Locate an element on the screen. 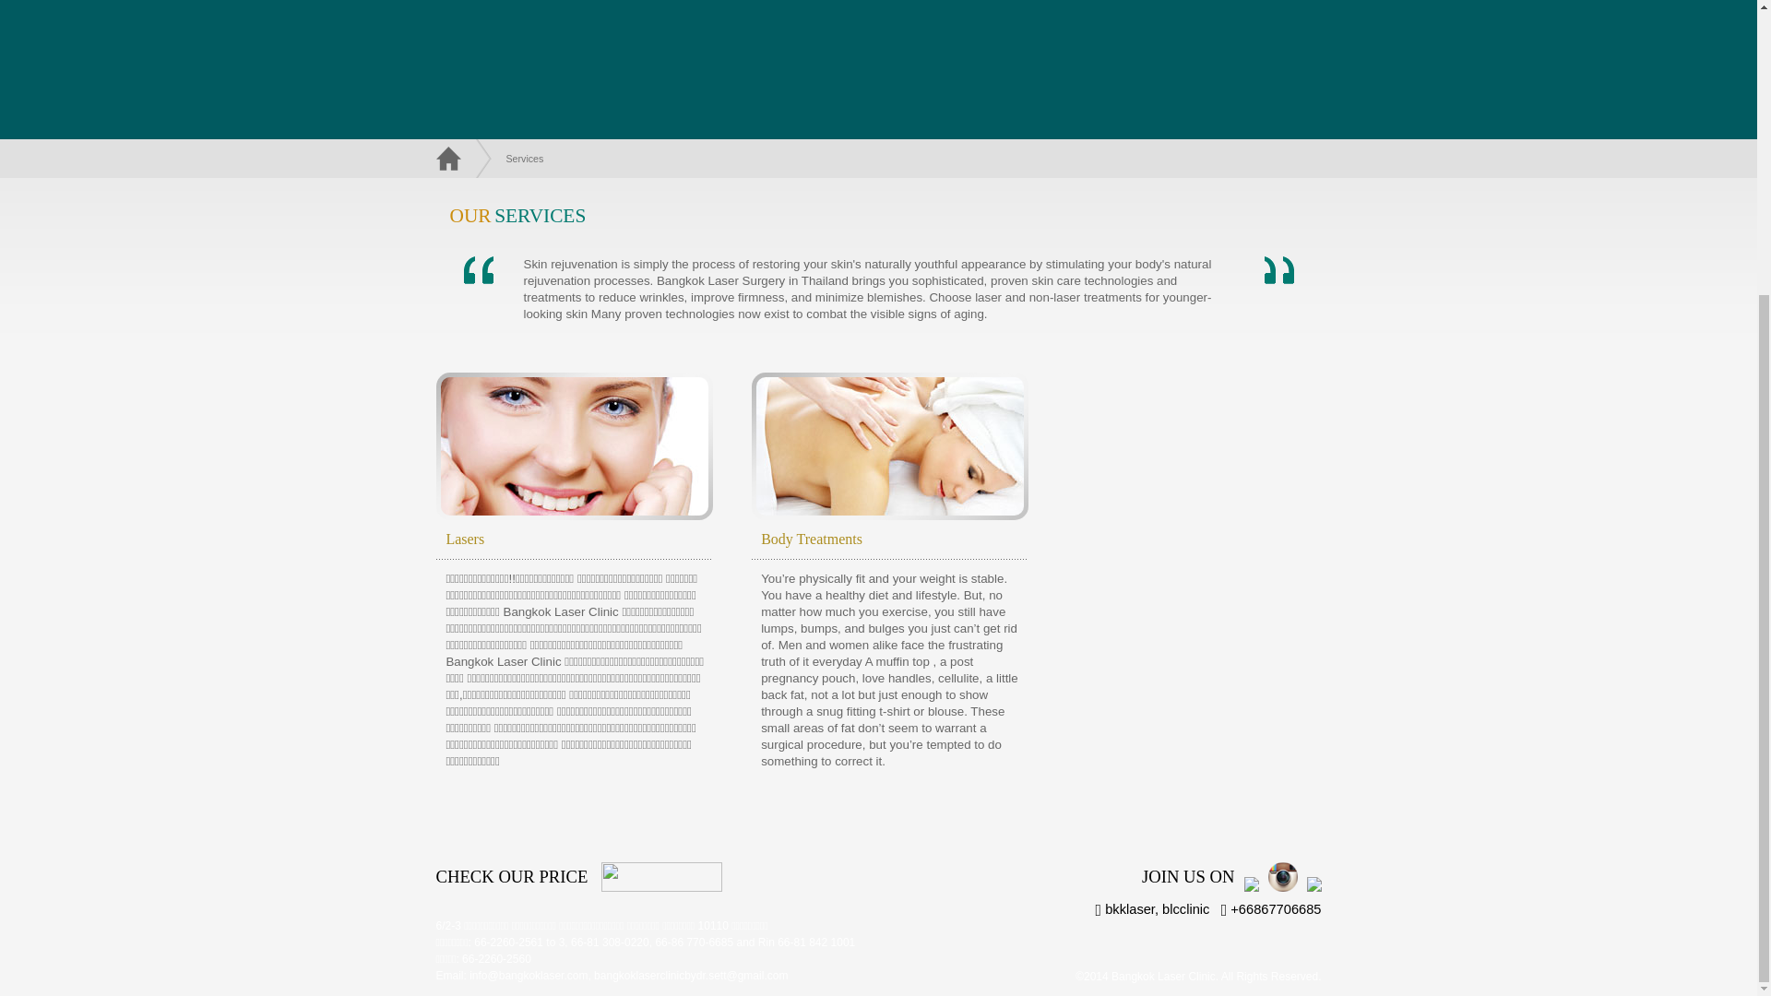 This screenshot has height=996, width=1771. Line QR Code - Bangkok Laser Clinic is located at coordinates (1308, 887).